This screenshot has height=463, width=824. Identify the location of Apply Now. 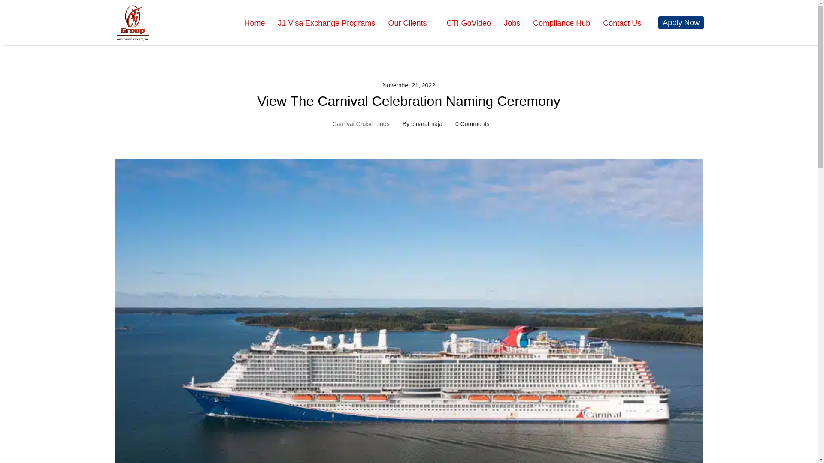
(681, 22).